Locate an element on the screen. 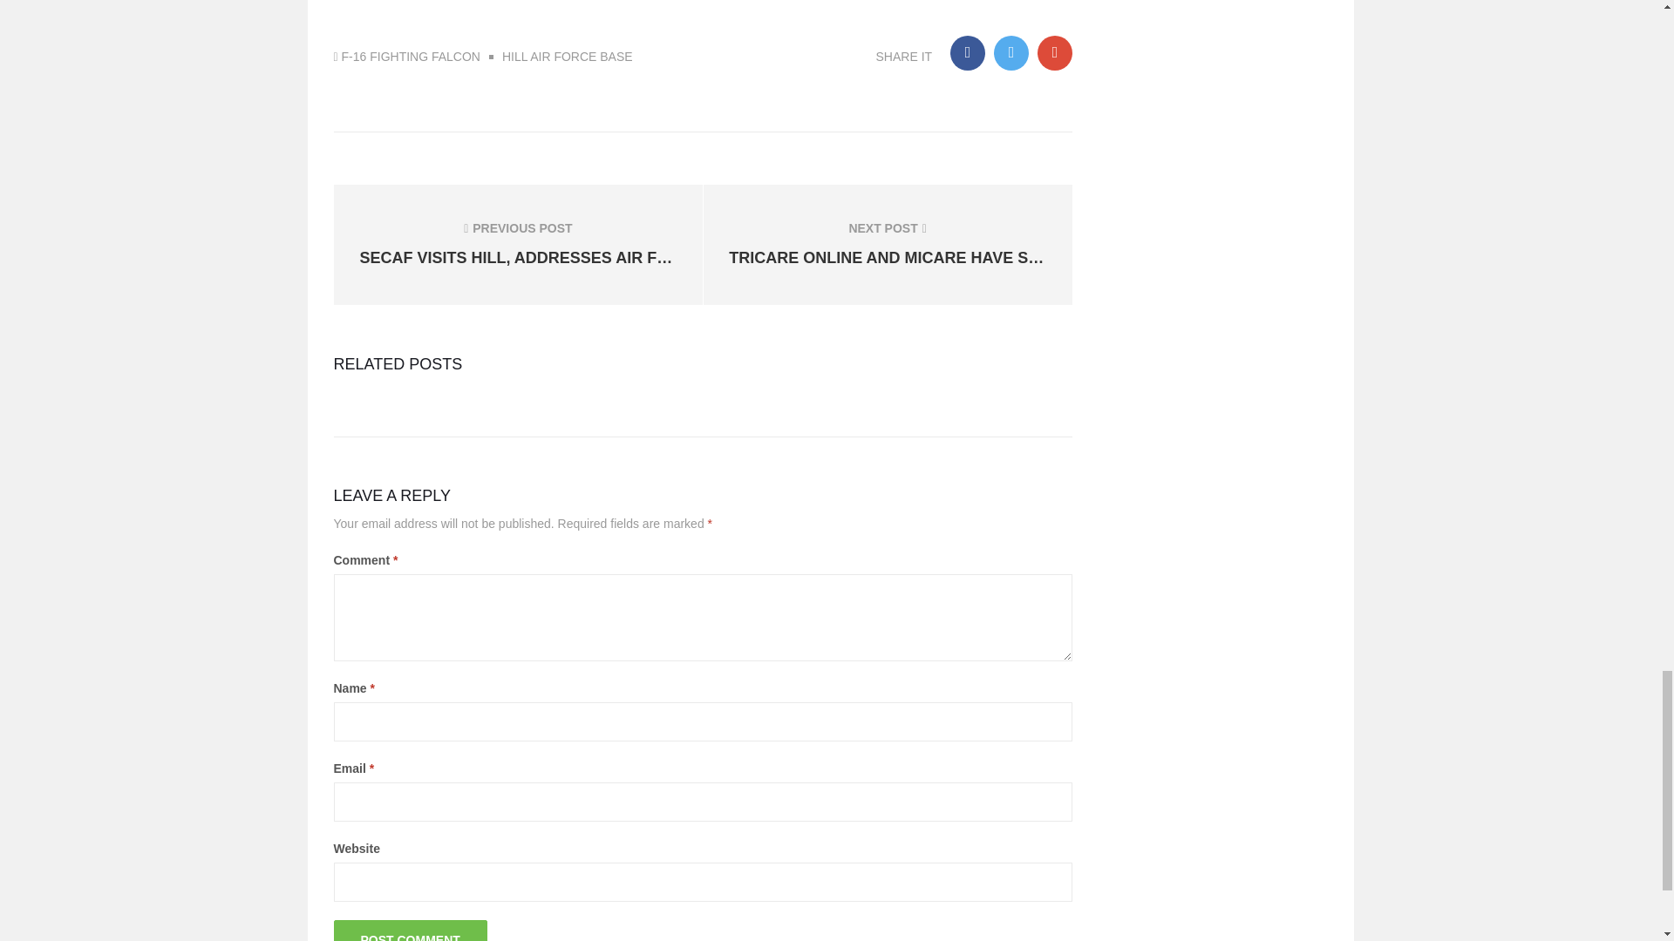 This screenshot has width=1674, height=941. Post Comment is located at coordinates (410, 931).